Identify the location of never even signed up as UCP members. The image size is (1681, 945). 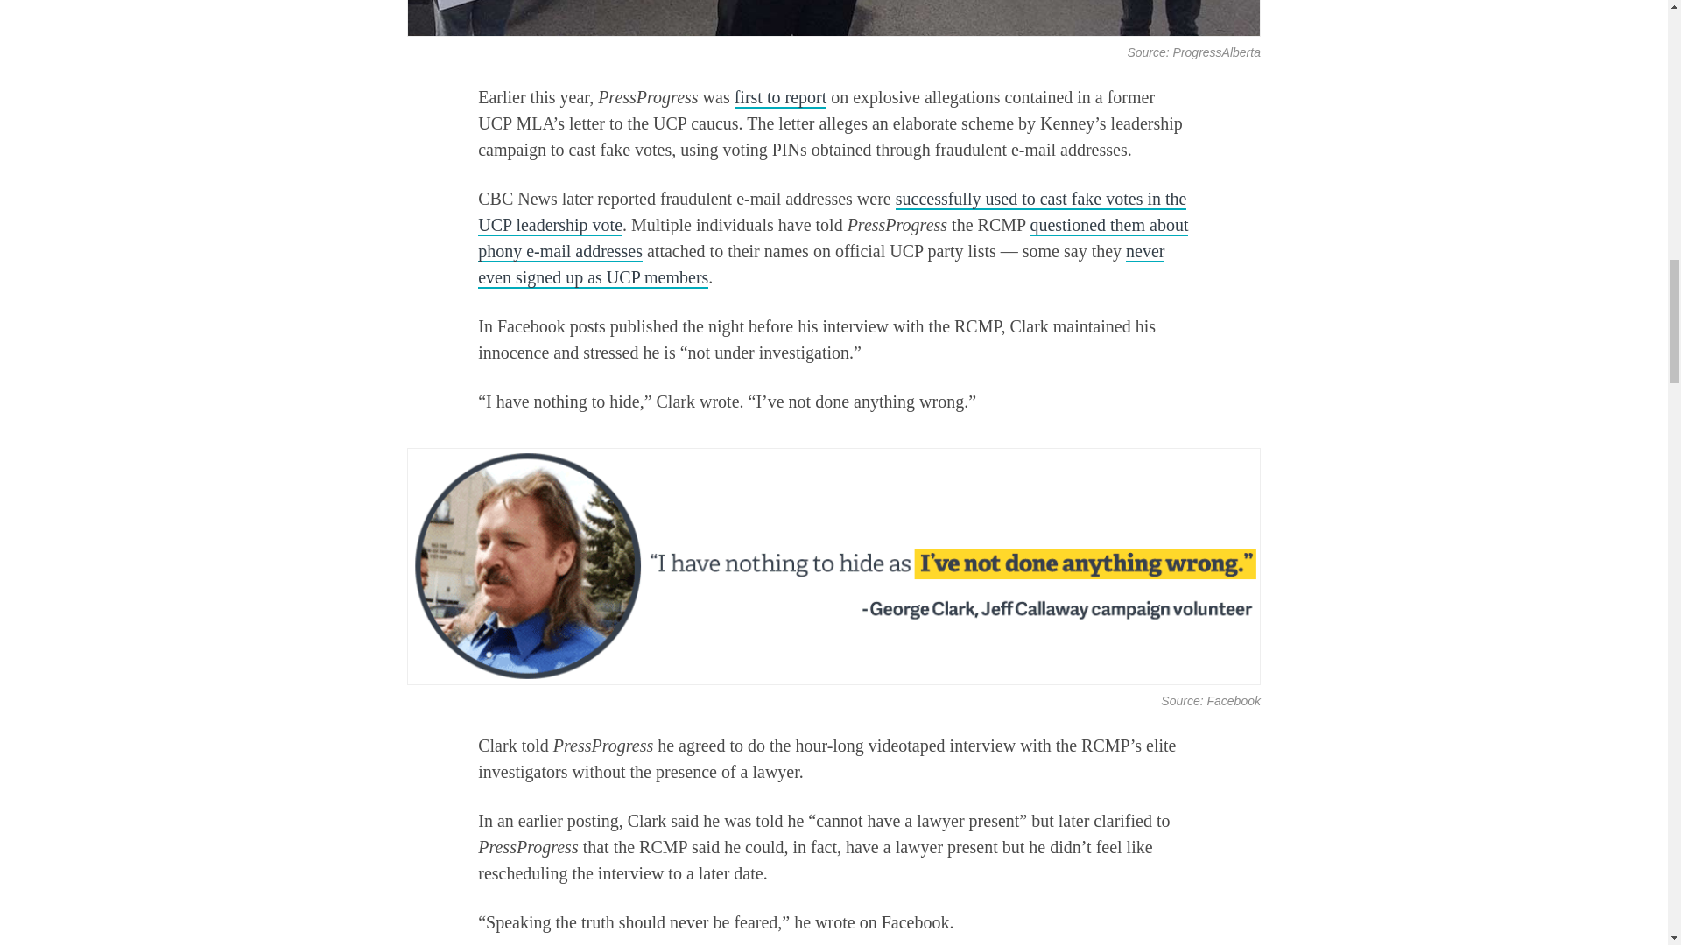
(821, 265).